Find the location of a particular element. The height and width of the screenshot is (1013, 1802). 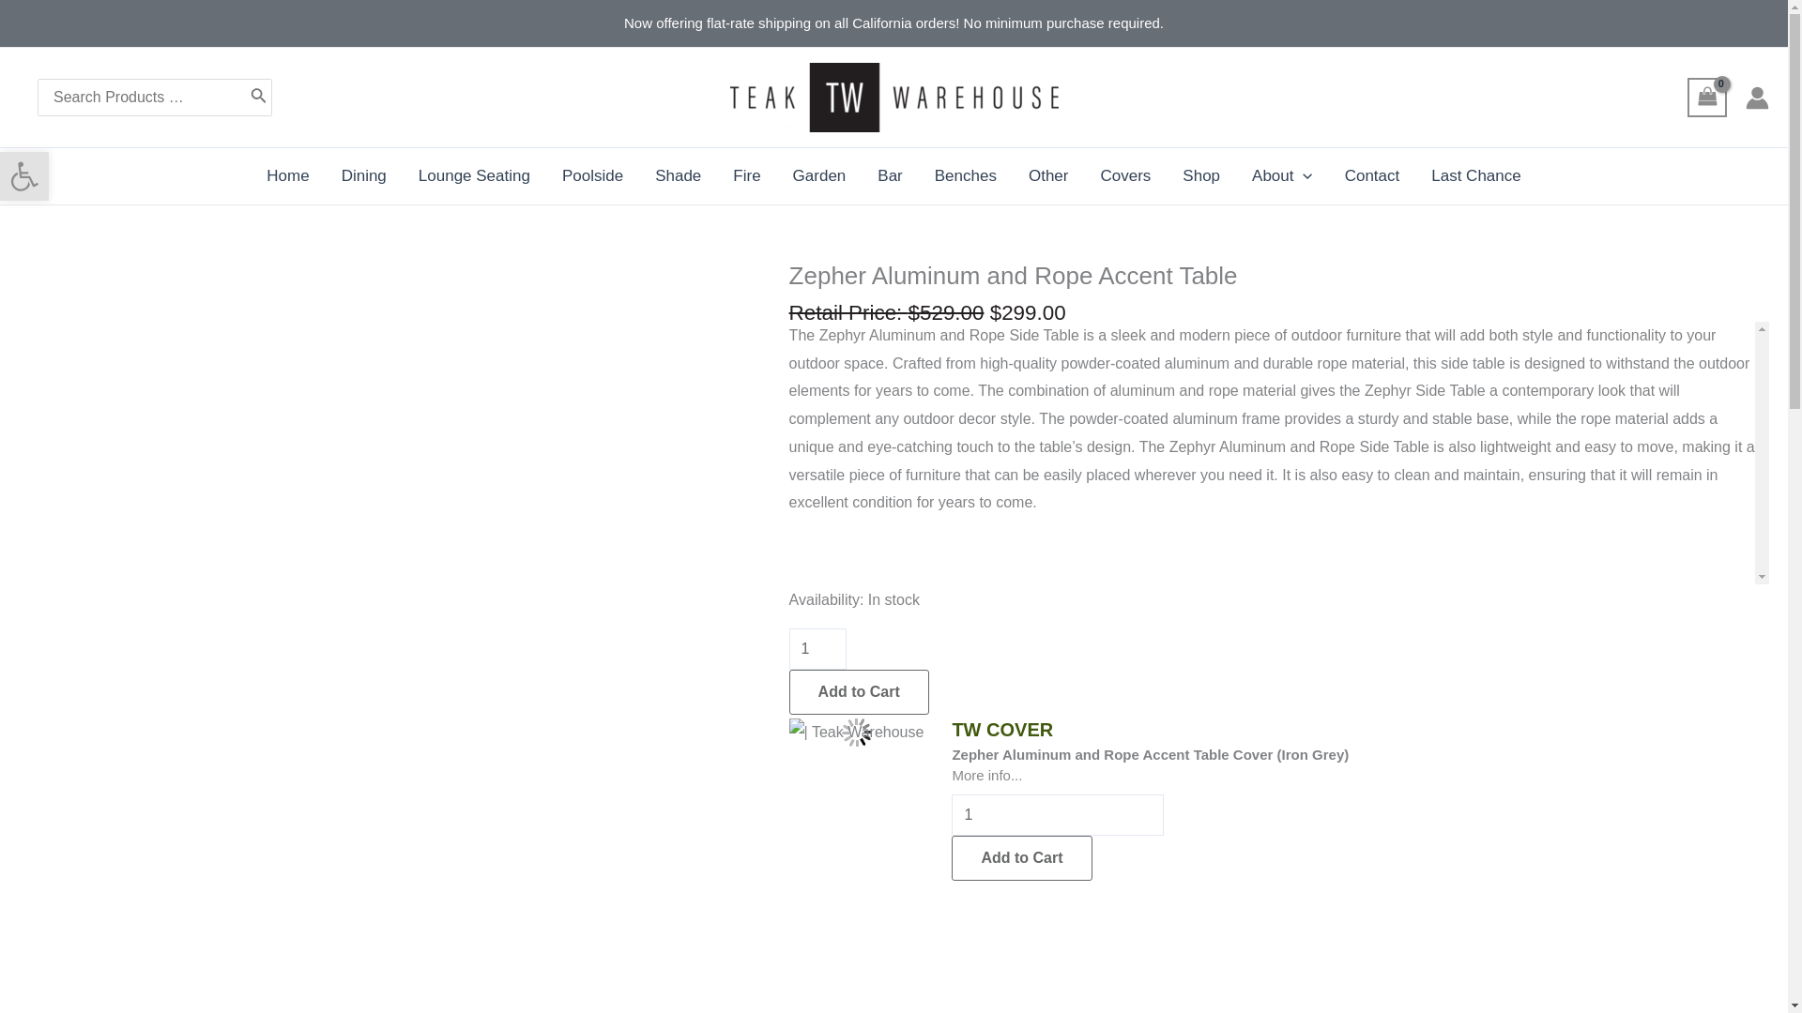

Garden is located at coordinates (819, 176).